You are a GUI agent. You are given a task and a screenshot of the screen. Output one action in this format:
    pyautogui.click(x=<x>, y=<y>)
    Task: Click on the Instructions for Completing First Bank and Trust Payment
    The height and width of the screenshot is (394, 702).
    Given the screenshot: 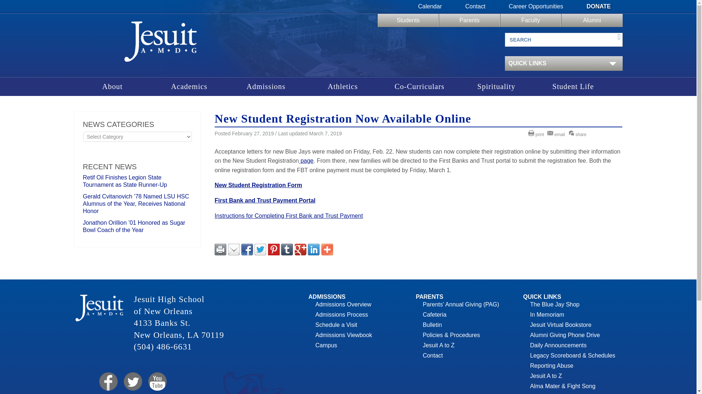 What is the action you would take?
    pyautogui.click(x=289, y=216)
    